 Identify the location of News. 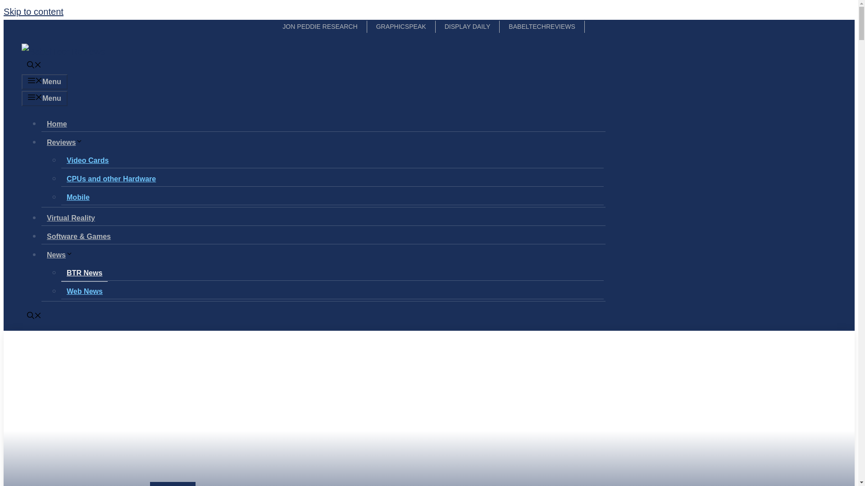
(63, 255).